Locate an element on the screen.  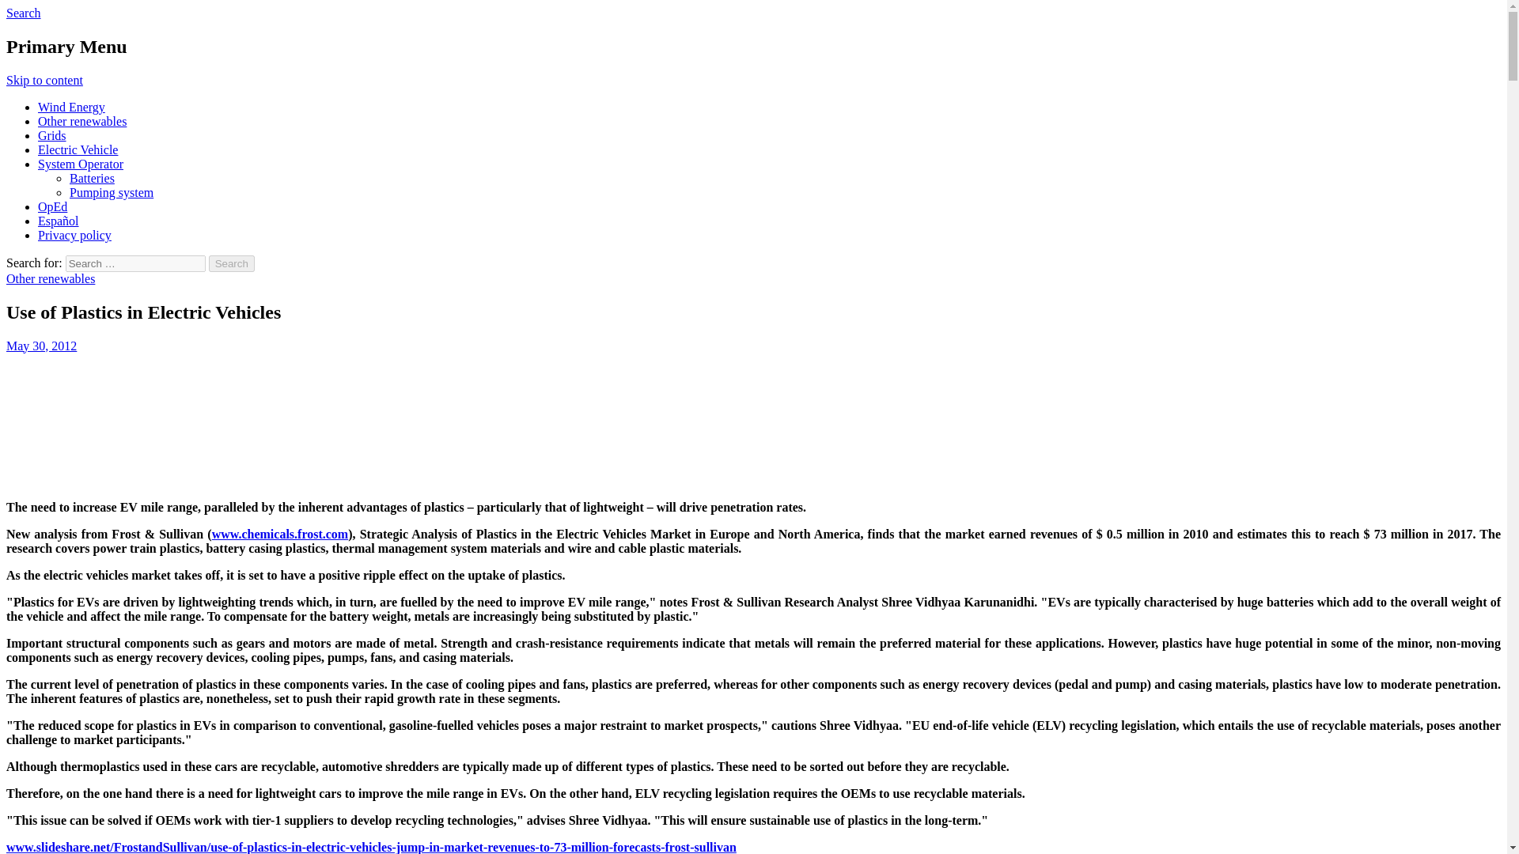
May 30, 2012 is located at coordinates (41, 346).